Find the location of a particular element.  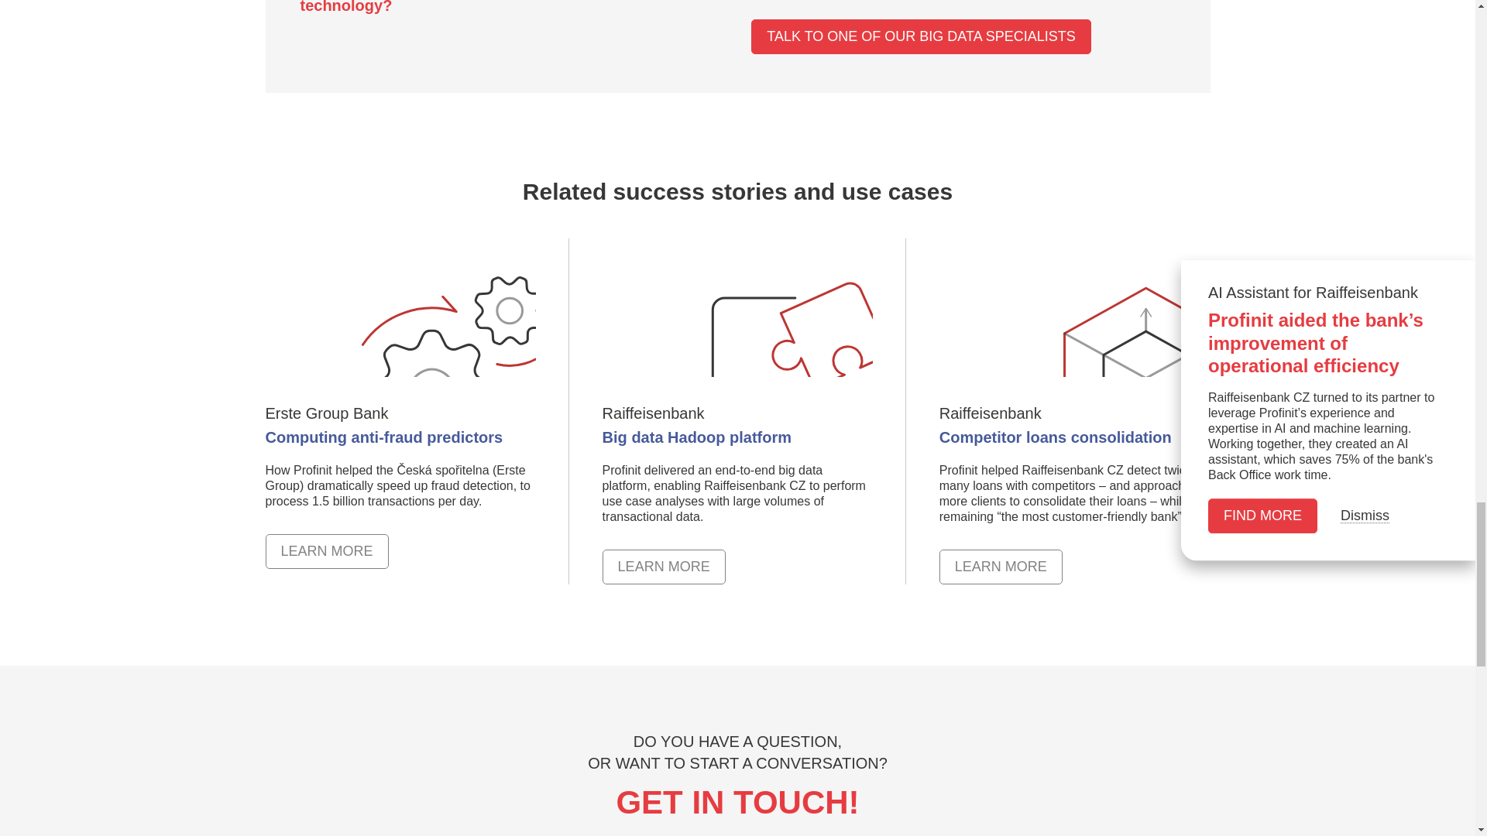

LEARN MORE is located at coordinates (737, 424).